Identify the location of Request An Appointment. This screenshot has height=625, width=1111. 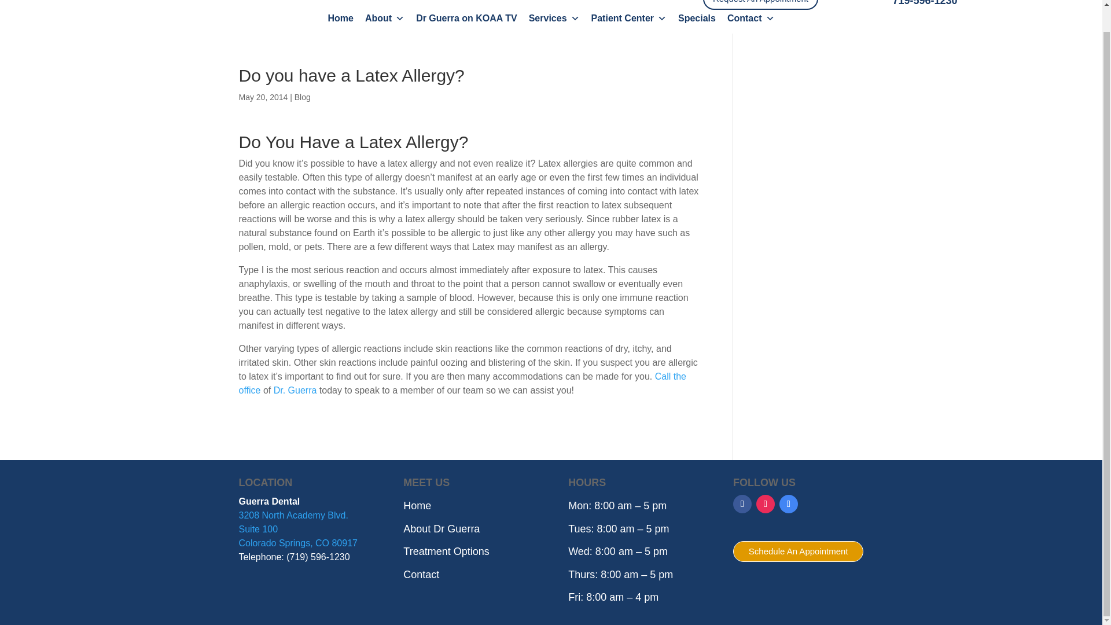
(760, 5).